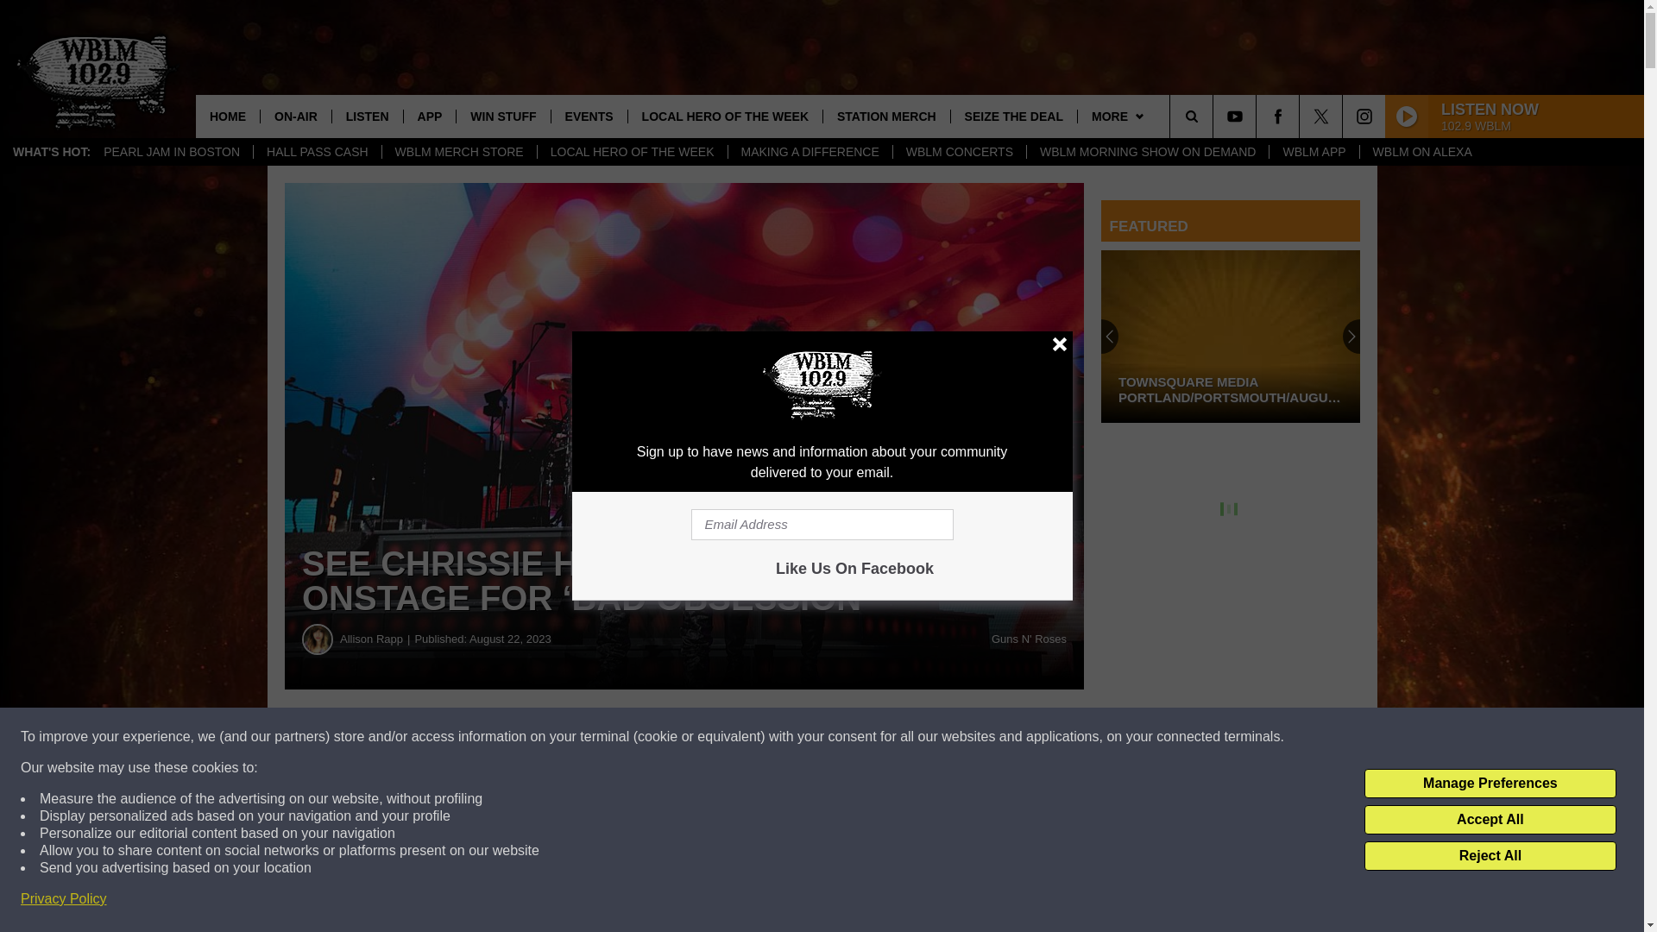 Image resolution: width=1657 pixels, height=932 pixels. I want to click on TWEET, so click(844, 737).